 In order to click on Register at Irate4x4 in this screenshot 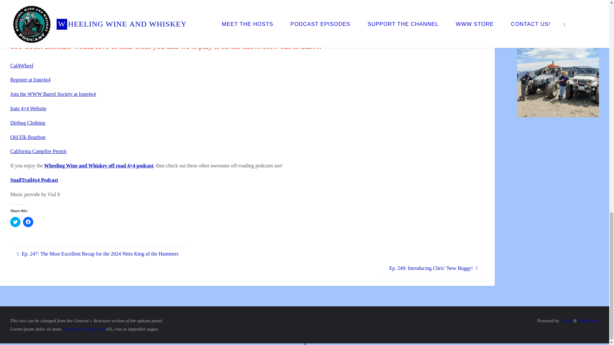, I will do `click(30, 80)`.